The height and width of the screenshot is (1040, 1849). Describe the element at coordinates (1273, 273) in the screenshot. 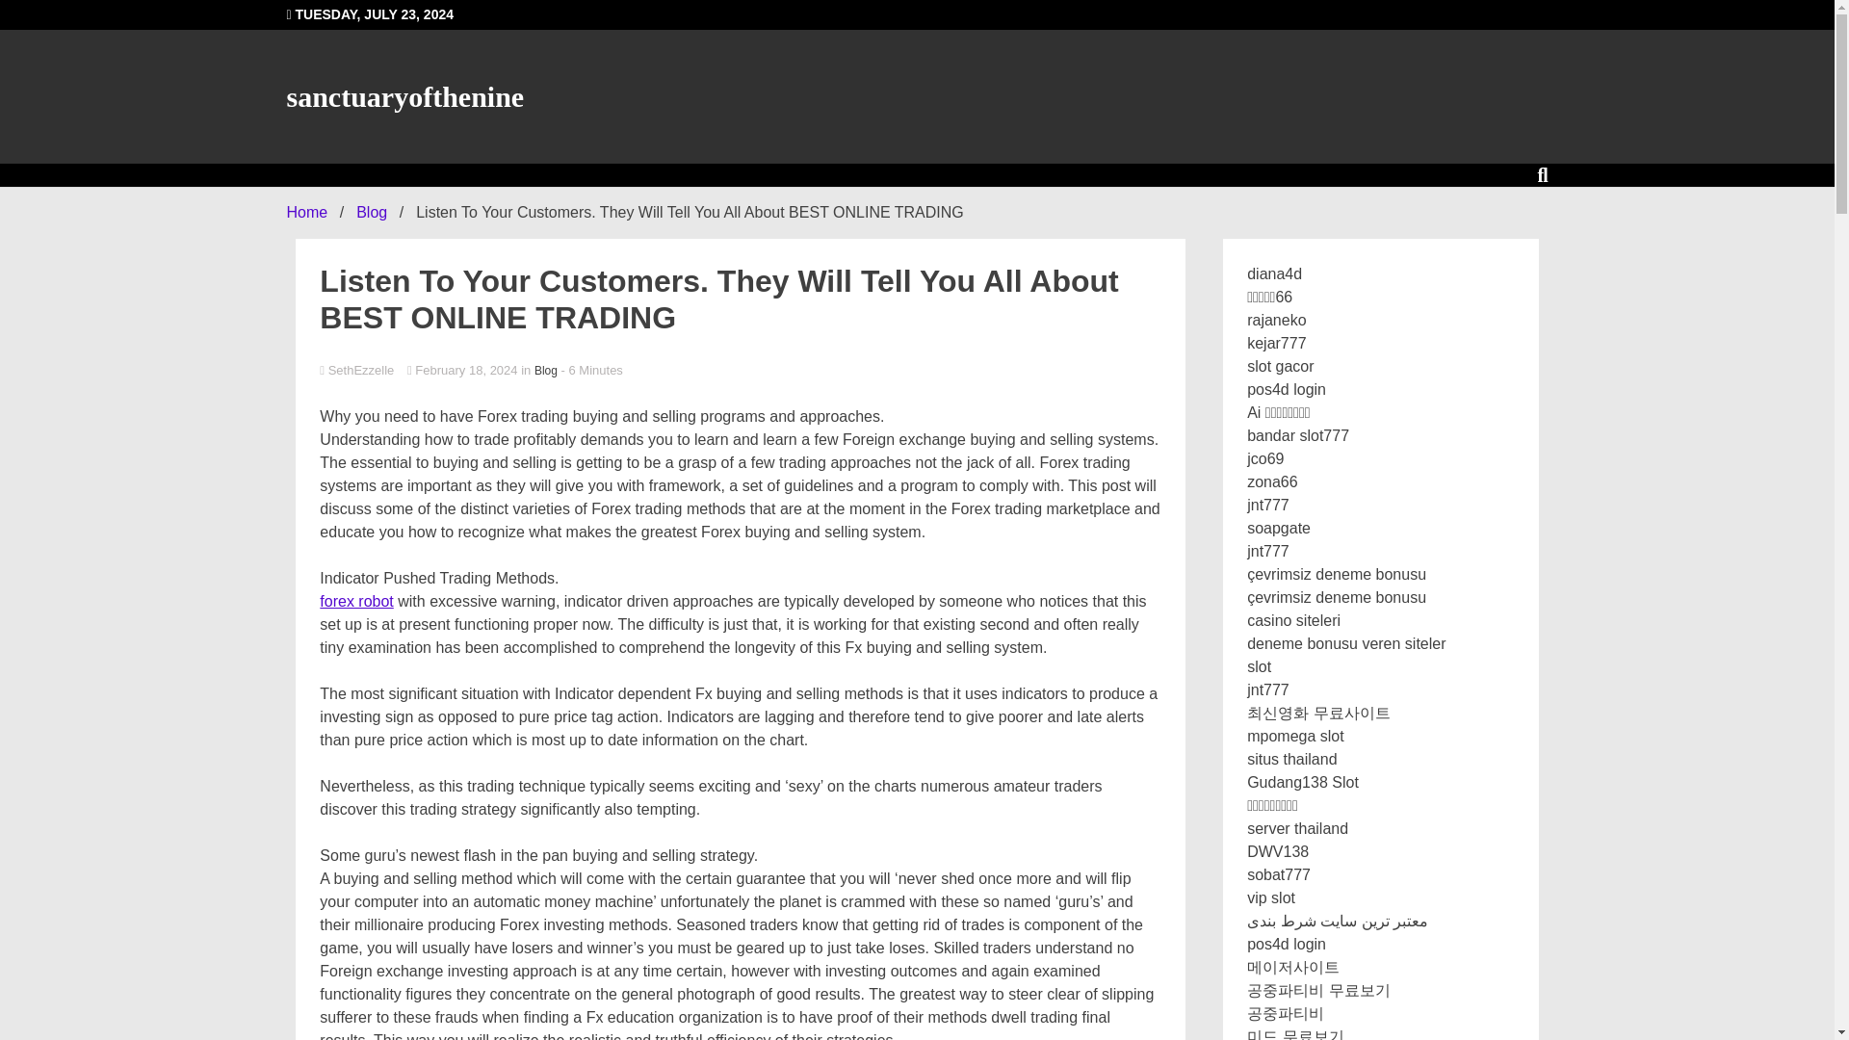

I see `diana4d` at that location.